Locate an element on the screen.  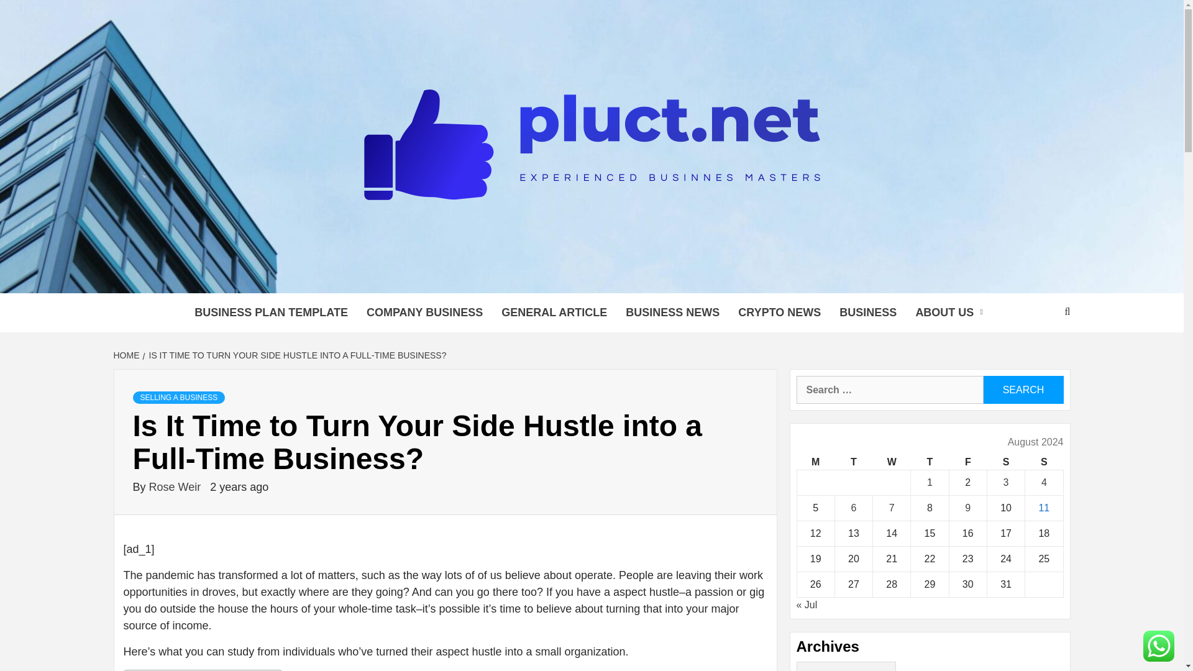
Sunday is located at coordinates (1044, 462).